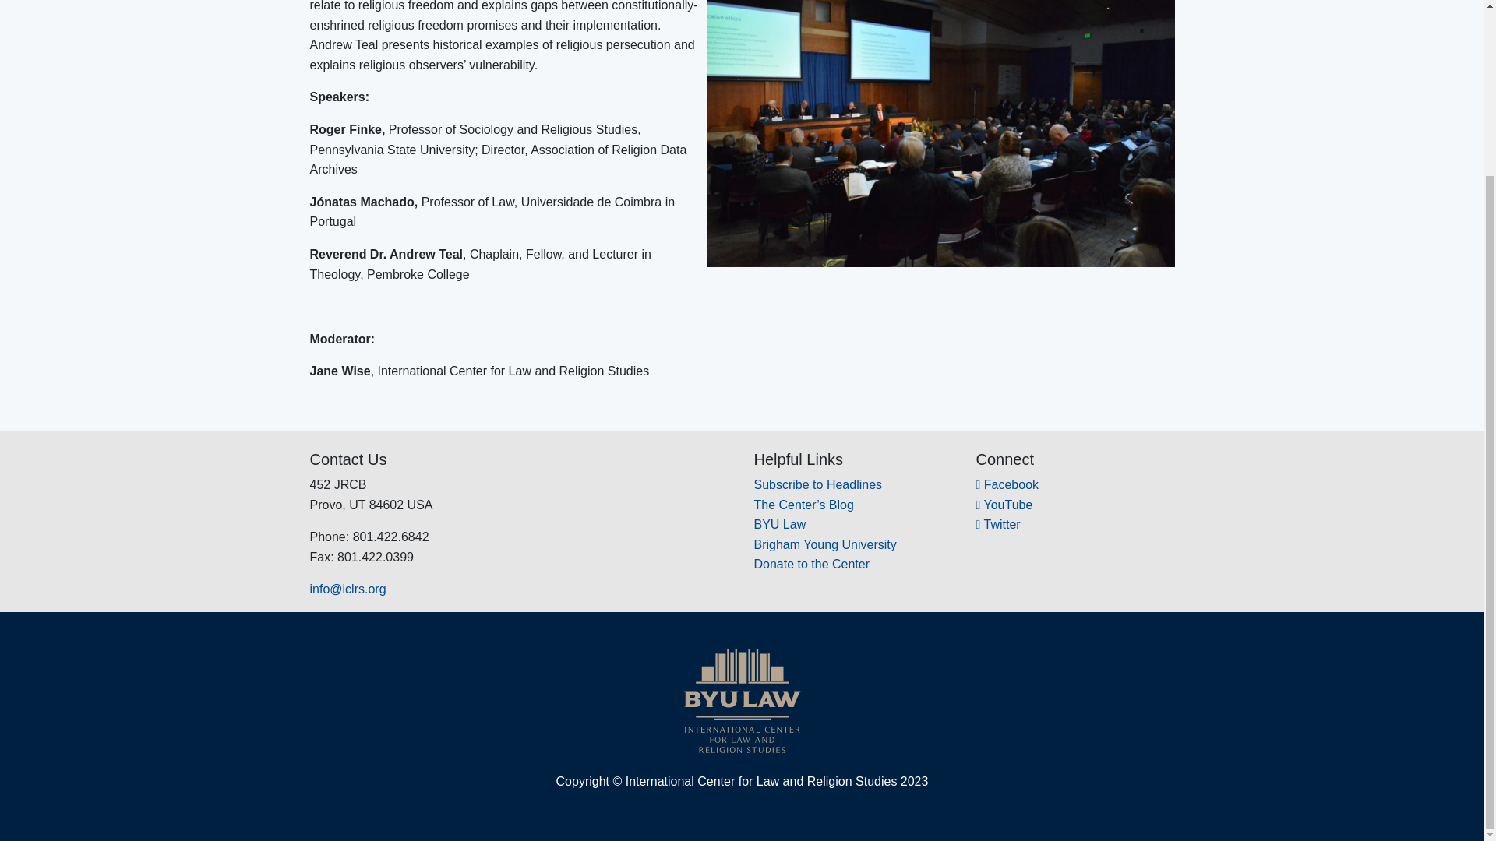 The height and width of the screenshot is (841, 1496). Describe the element at coordinates (1004, 505) in the screenshot. I see `YouTube` at that location.